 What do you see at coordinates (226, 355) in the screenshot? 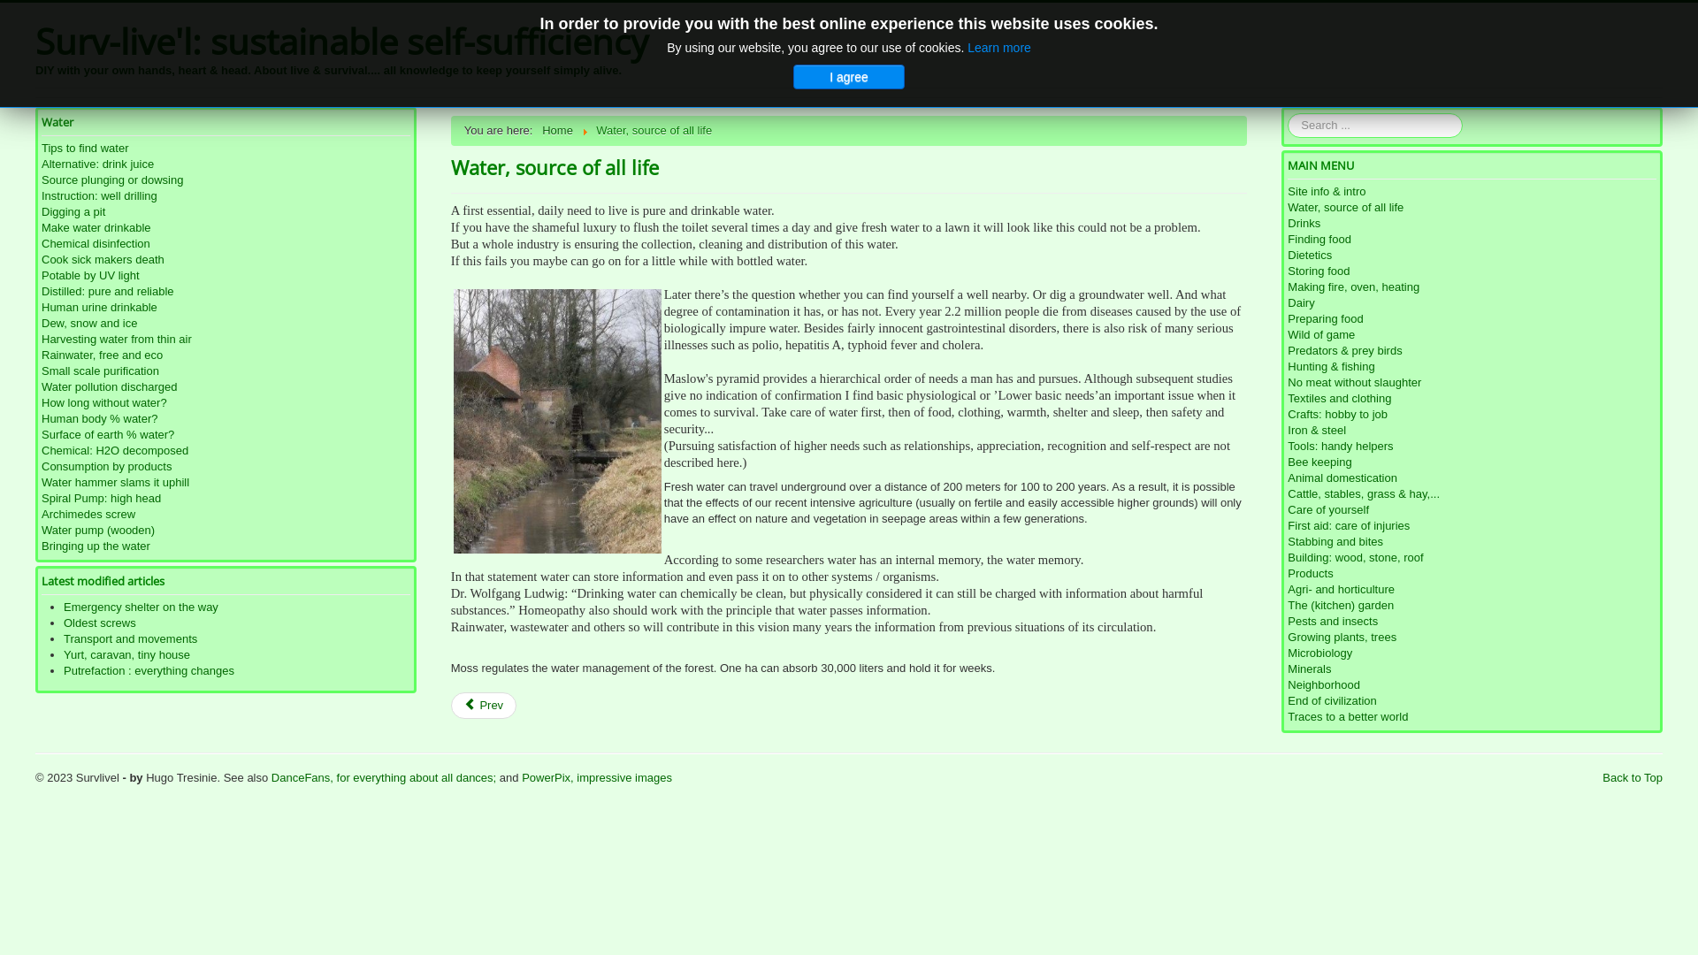
I see `Rainwater, free and eco` at bounding box center [226, 355].